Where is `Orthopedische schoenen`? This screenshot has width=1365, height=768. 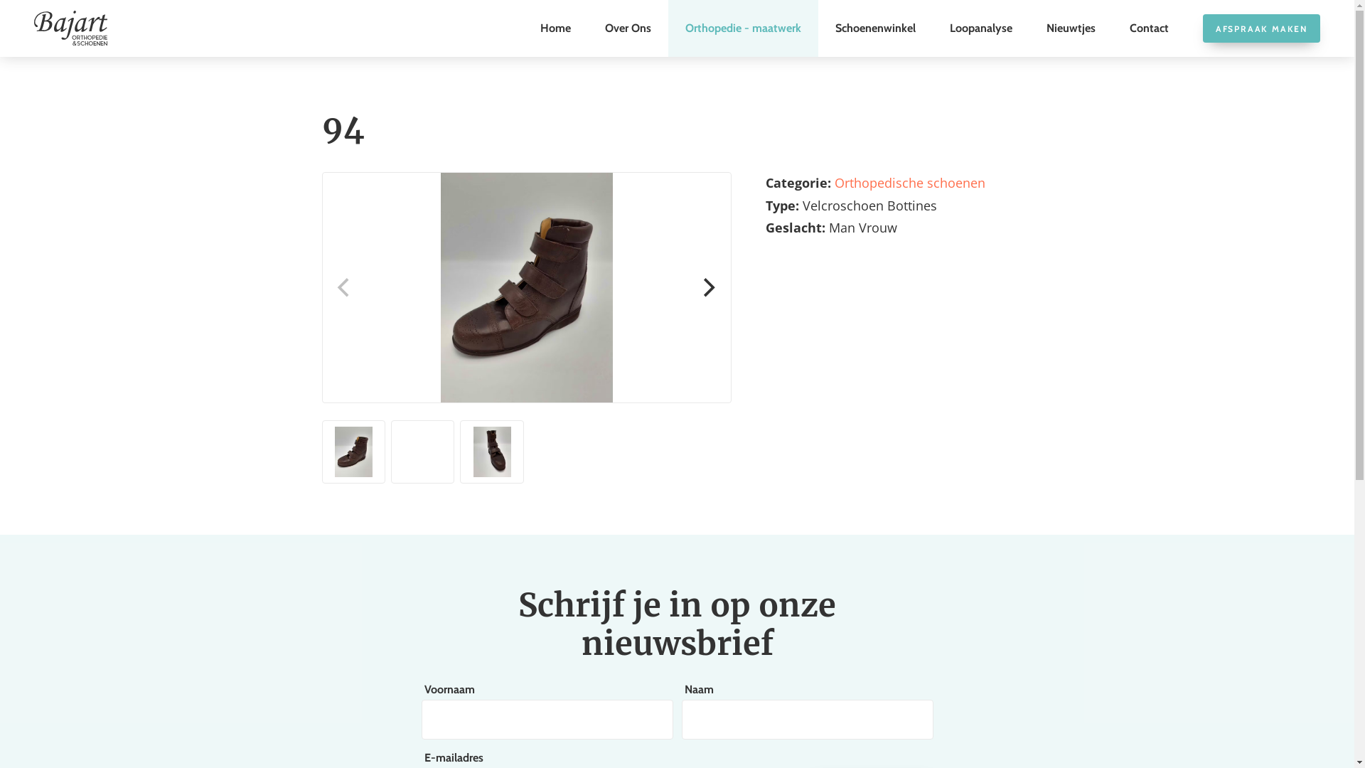
Orthopedische schoenen is located at coordinates (910, 183).